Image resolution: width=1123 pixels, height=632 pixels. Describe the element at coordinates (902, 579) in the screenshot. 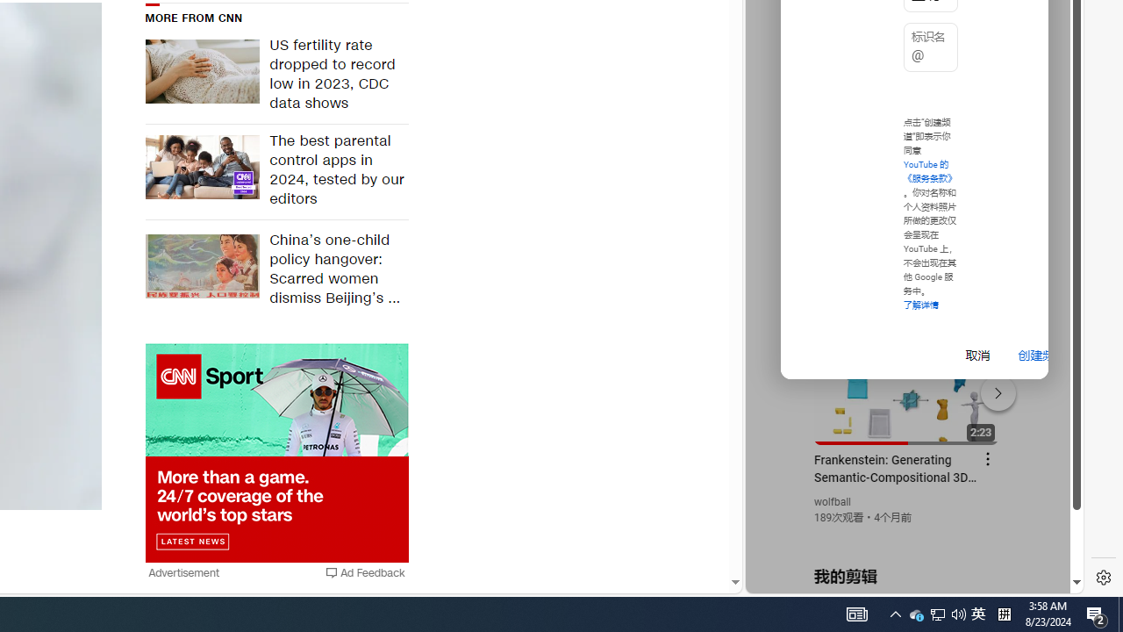

I see `Class: dict_pnIcon rms_img` at that location.